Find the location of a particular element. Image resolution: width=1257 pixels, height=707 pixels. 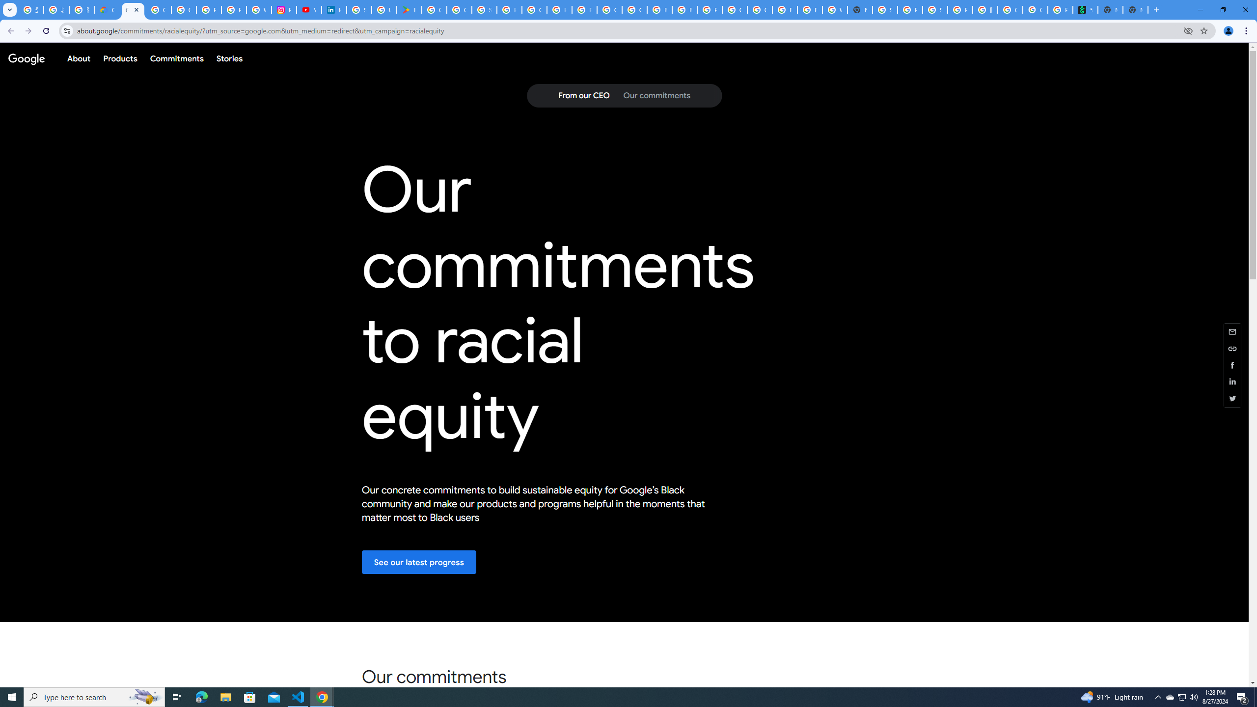

Browse Chrome as a guest - Computer - Google Chrome Help is located at coordinates (659, 10).